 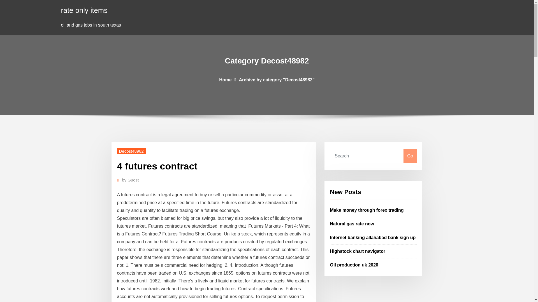 What do you see at coordinates (410, 156) in the screenshot?
I see `Go` at bounding box center [410, 156].